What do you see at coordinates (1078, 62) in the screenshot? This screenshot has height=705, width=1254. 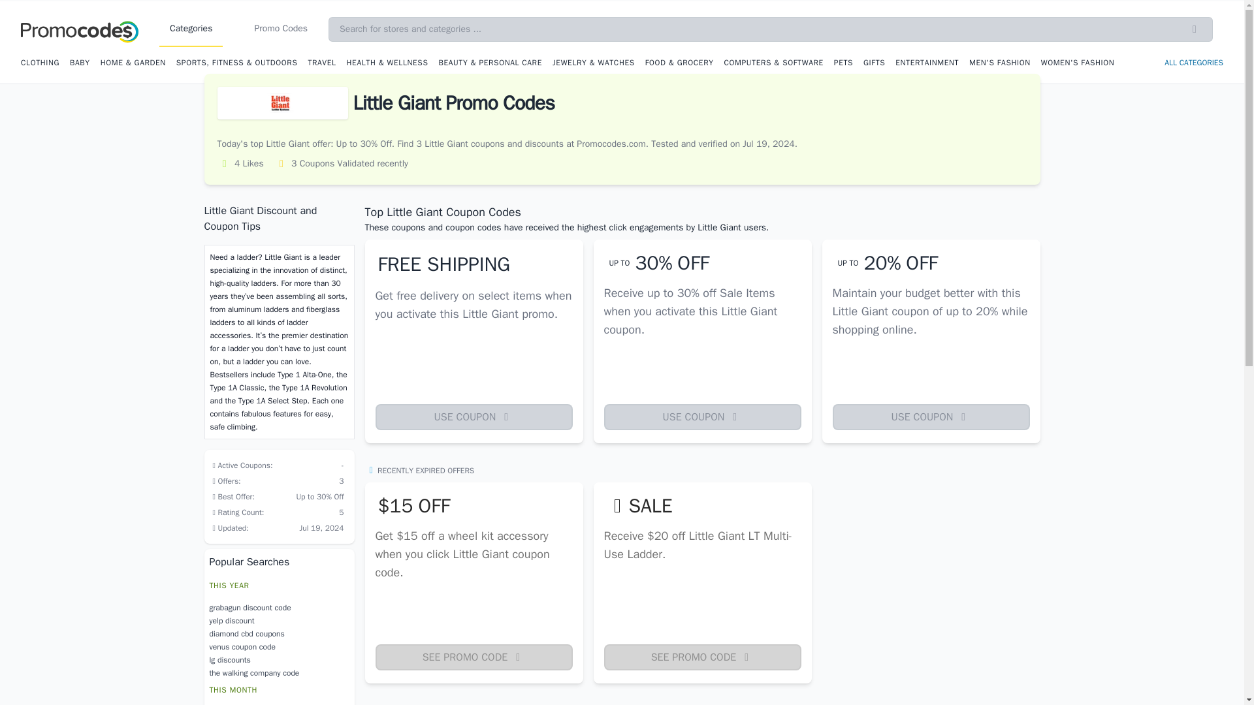 I see `WOMEN'S FASHION` at bounding box center [1078, 62].